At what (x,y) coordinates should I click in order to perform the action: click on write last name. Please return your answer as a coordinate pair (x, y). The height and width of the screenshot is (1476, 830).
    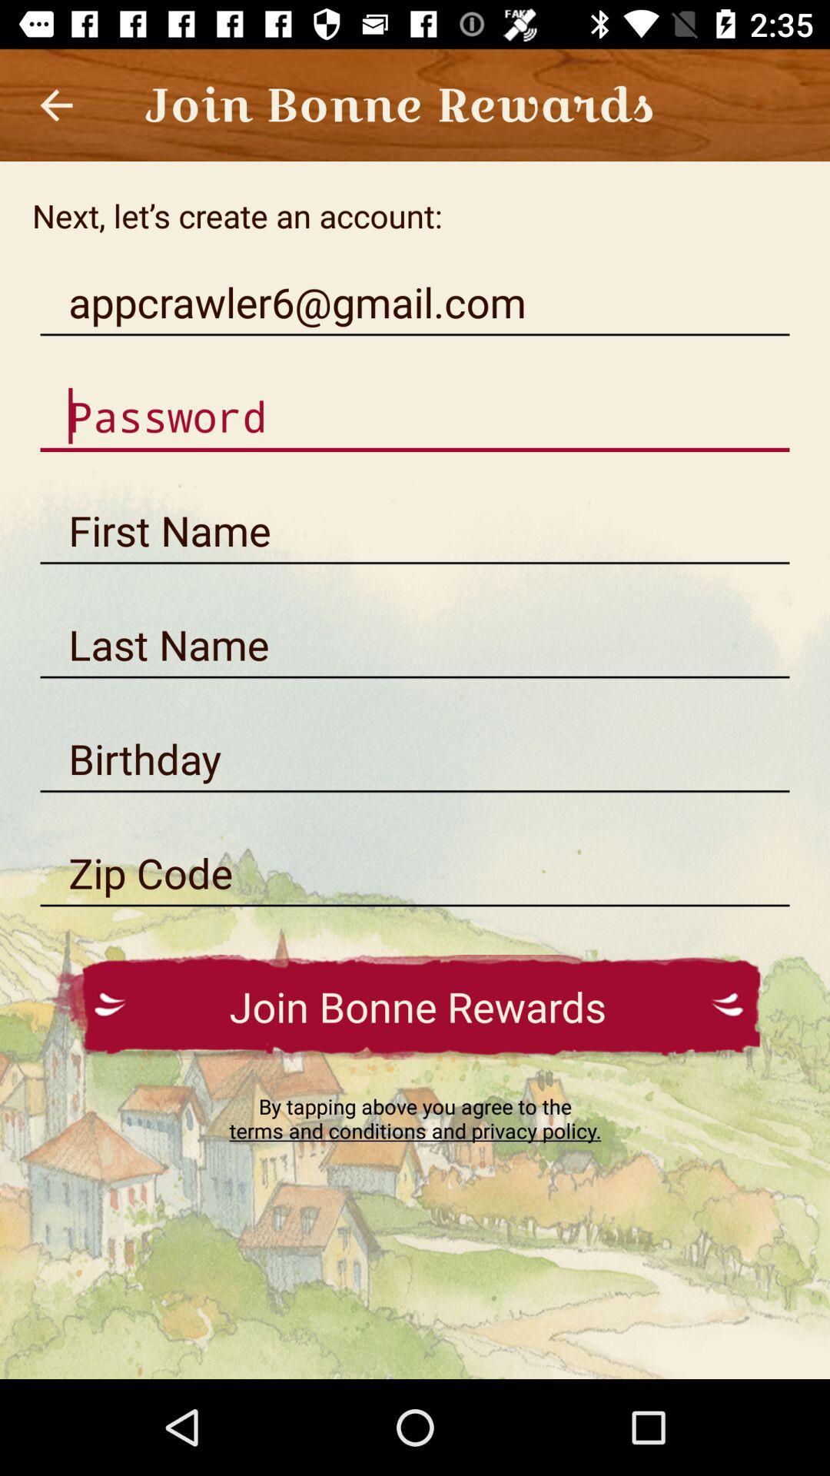
    Looking at the image, I should click on (415, 645).